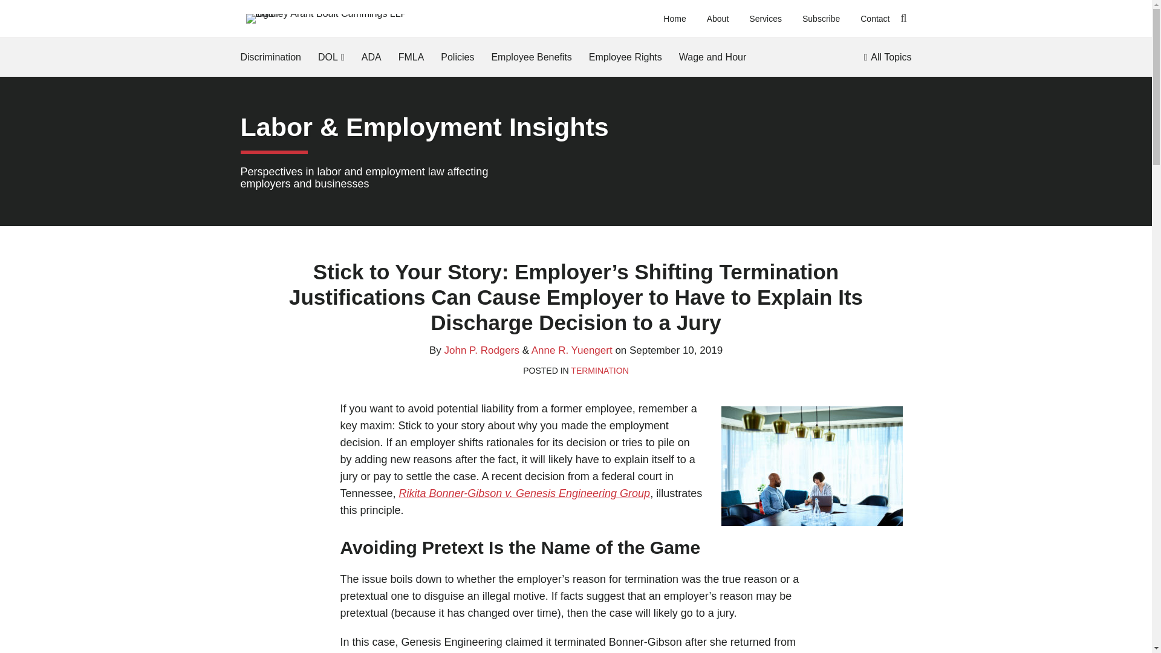  What do you see at coordinates (674, 19) in the screenshot?
I see `Home` at bounding box center [674, 19].